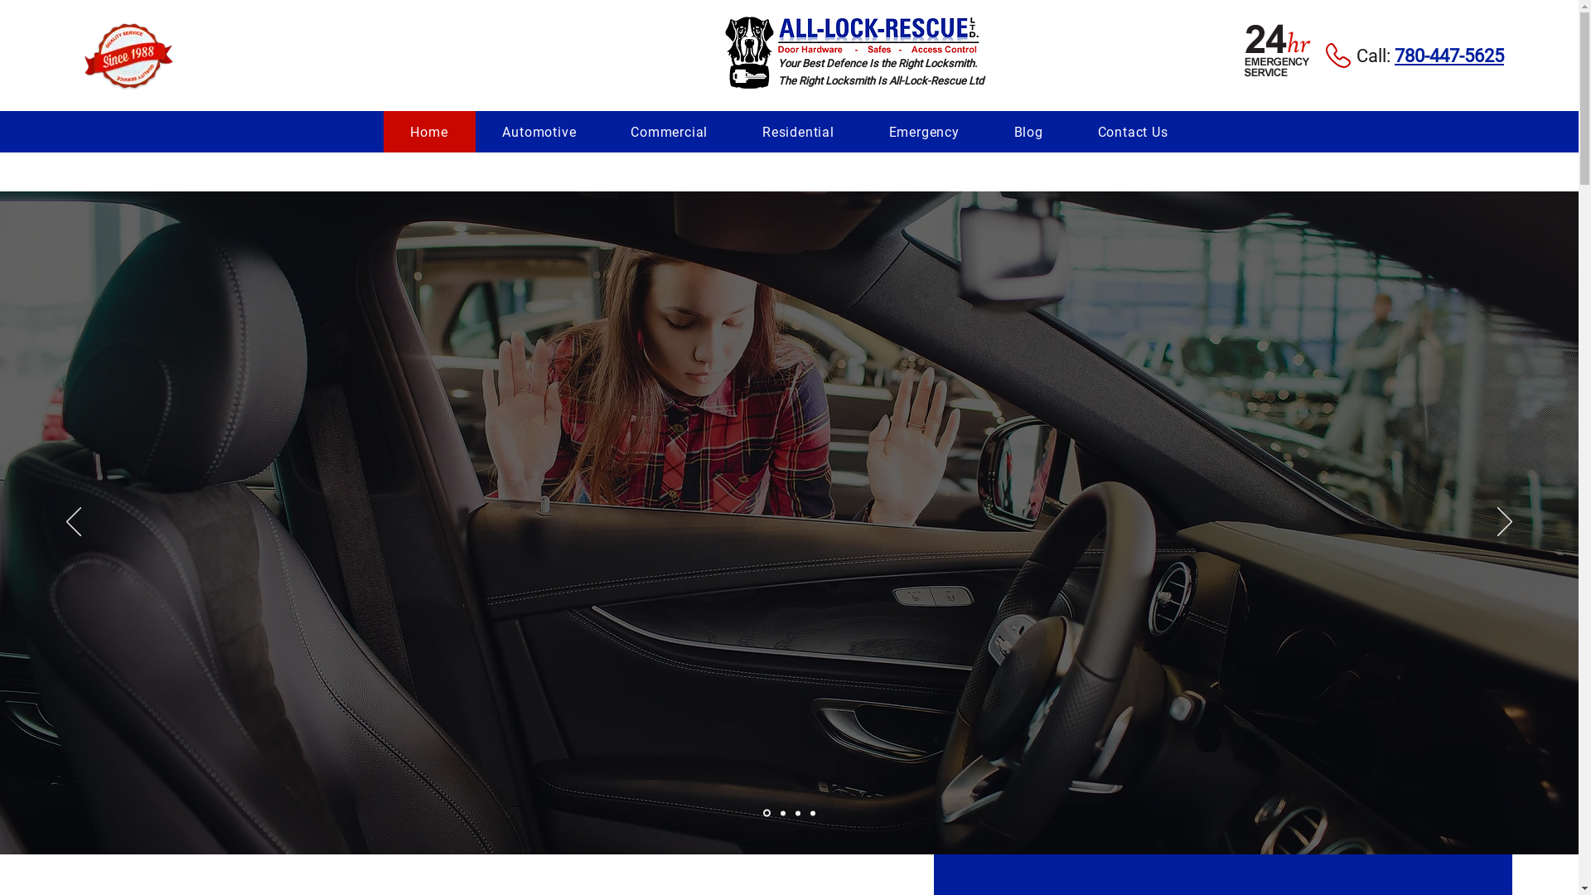 The image size is (1591, 895). I want to click on 780-447-5625, so click(1449, 56).